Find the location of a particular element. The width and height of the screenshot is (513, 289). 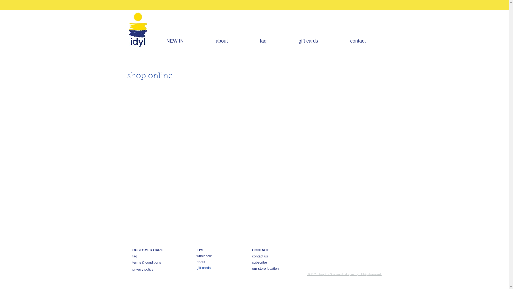

about is located at coordinates (201, 262).